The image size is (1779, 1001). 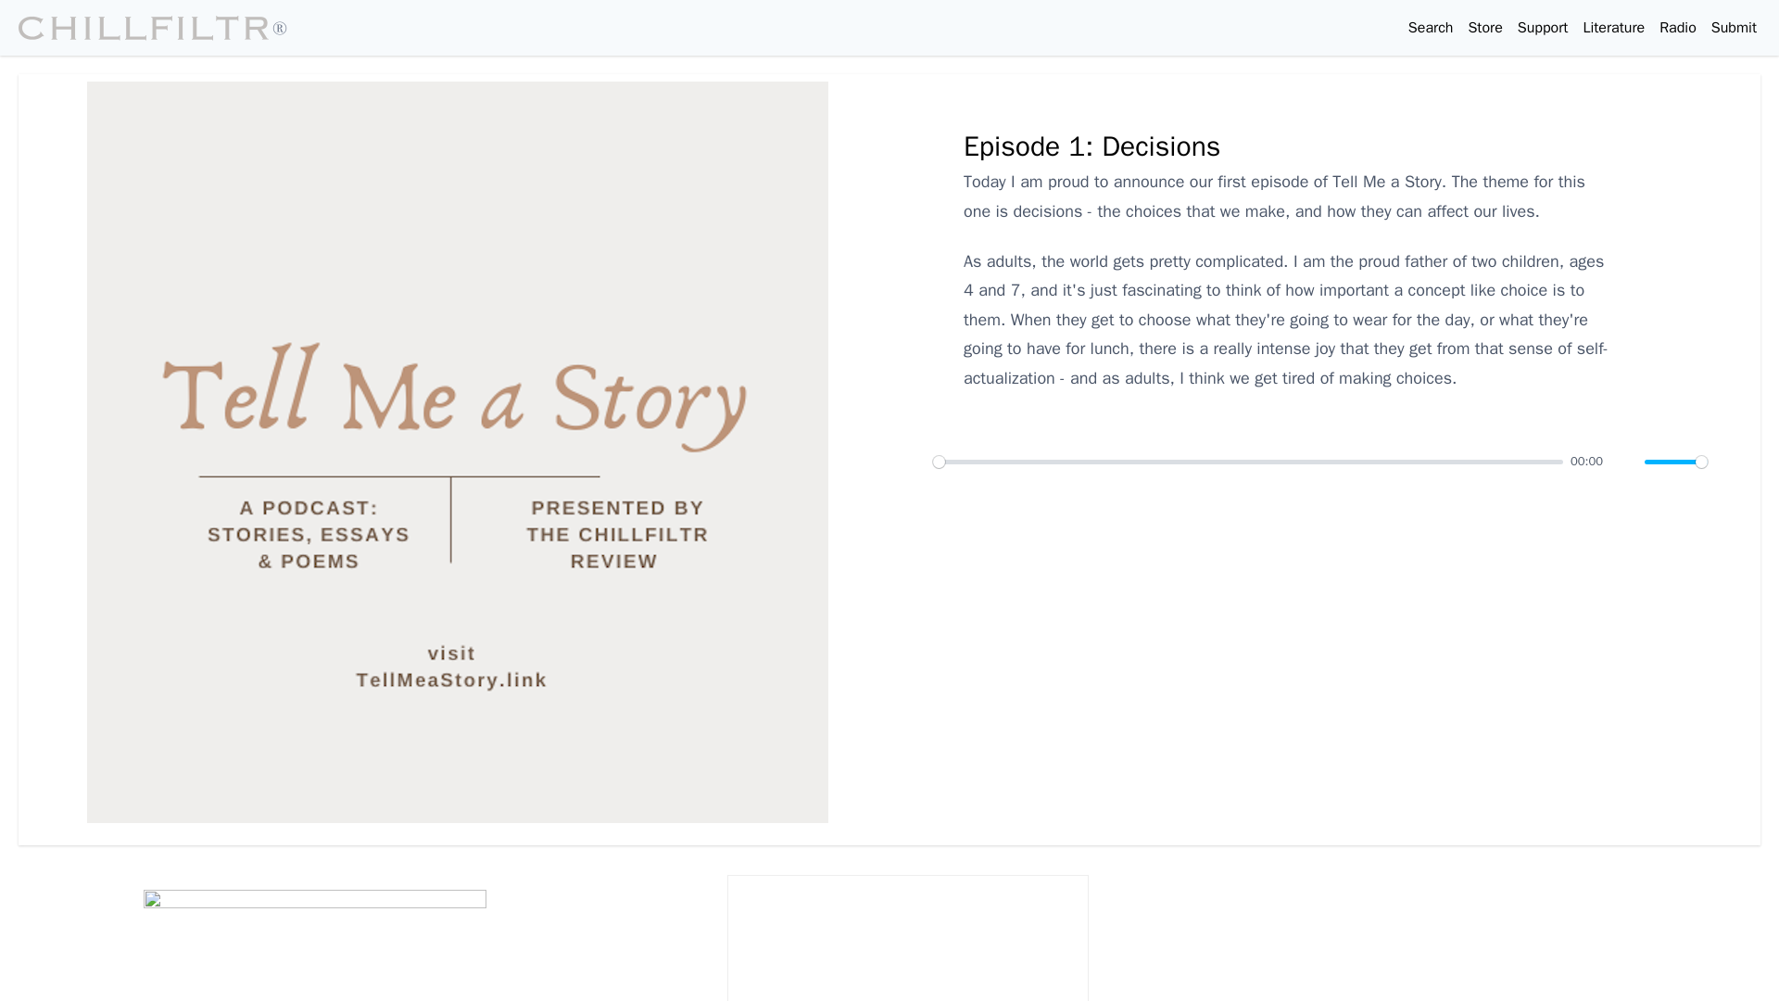 I want to click on Mute, so click(x=1625, y=462).